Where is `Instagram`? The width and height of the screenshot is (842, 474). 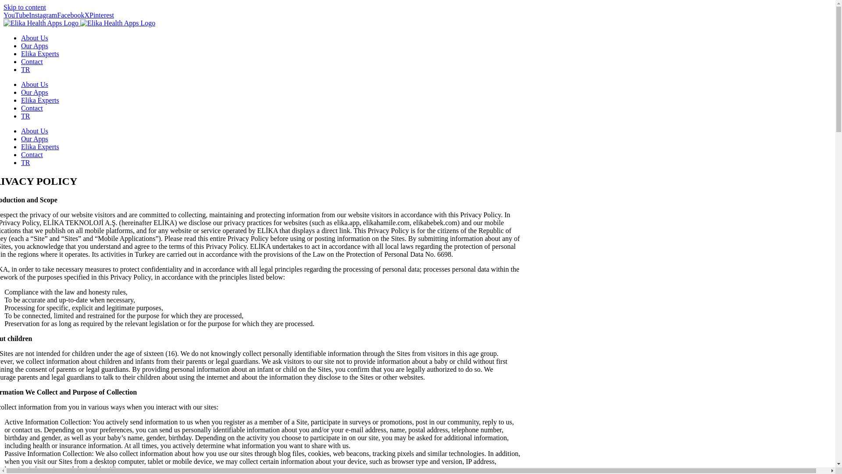 Instagram is located at coordinates (43, 15).